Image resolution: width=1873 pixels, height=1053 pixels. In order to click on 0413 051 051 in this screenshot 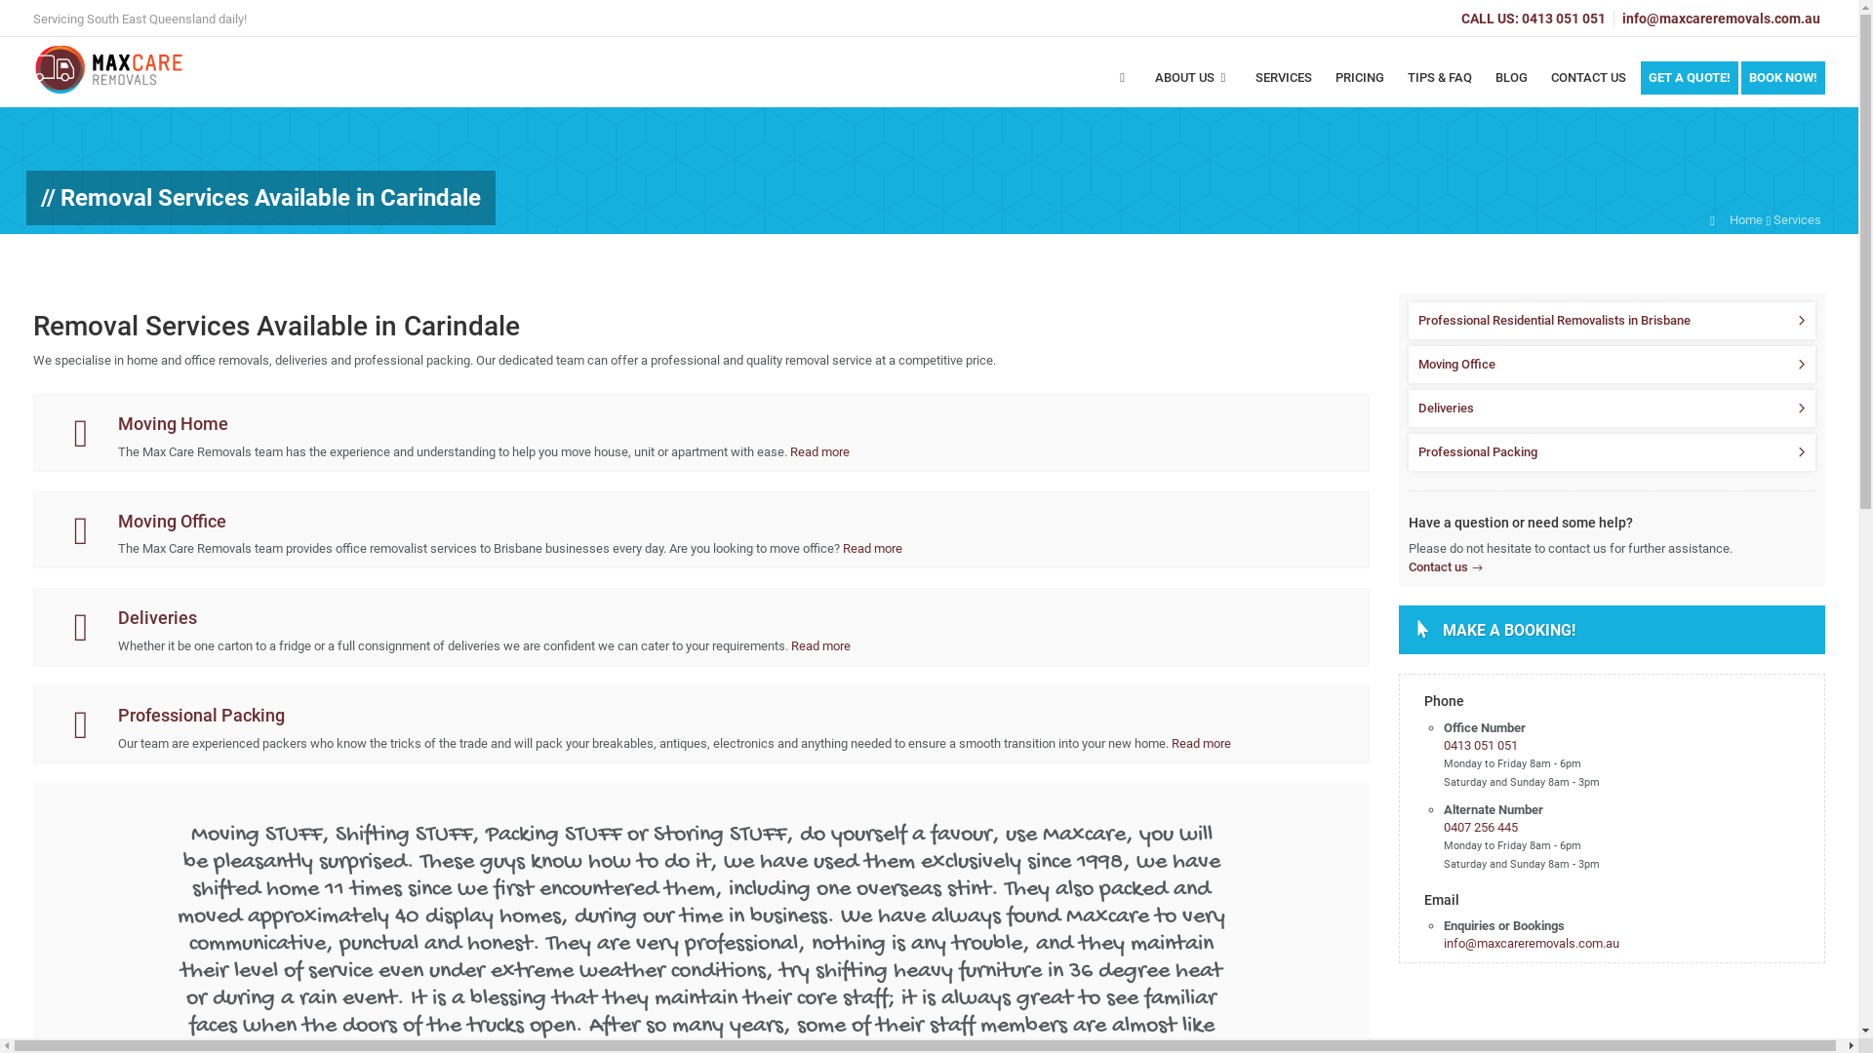, I will do `click(1481, 745)`.